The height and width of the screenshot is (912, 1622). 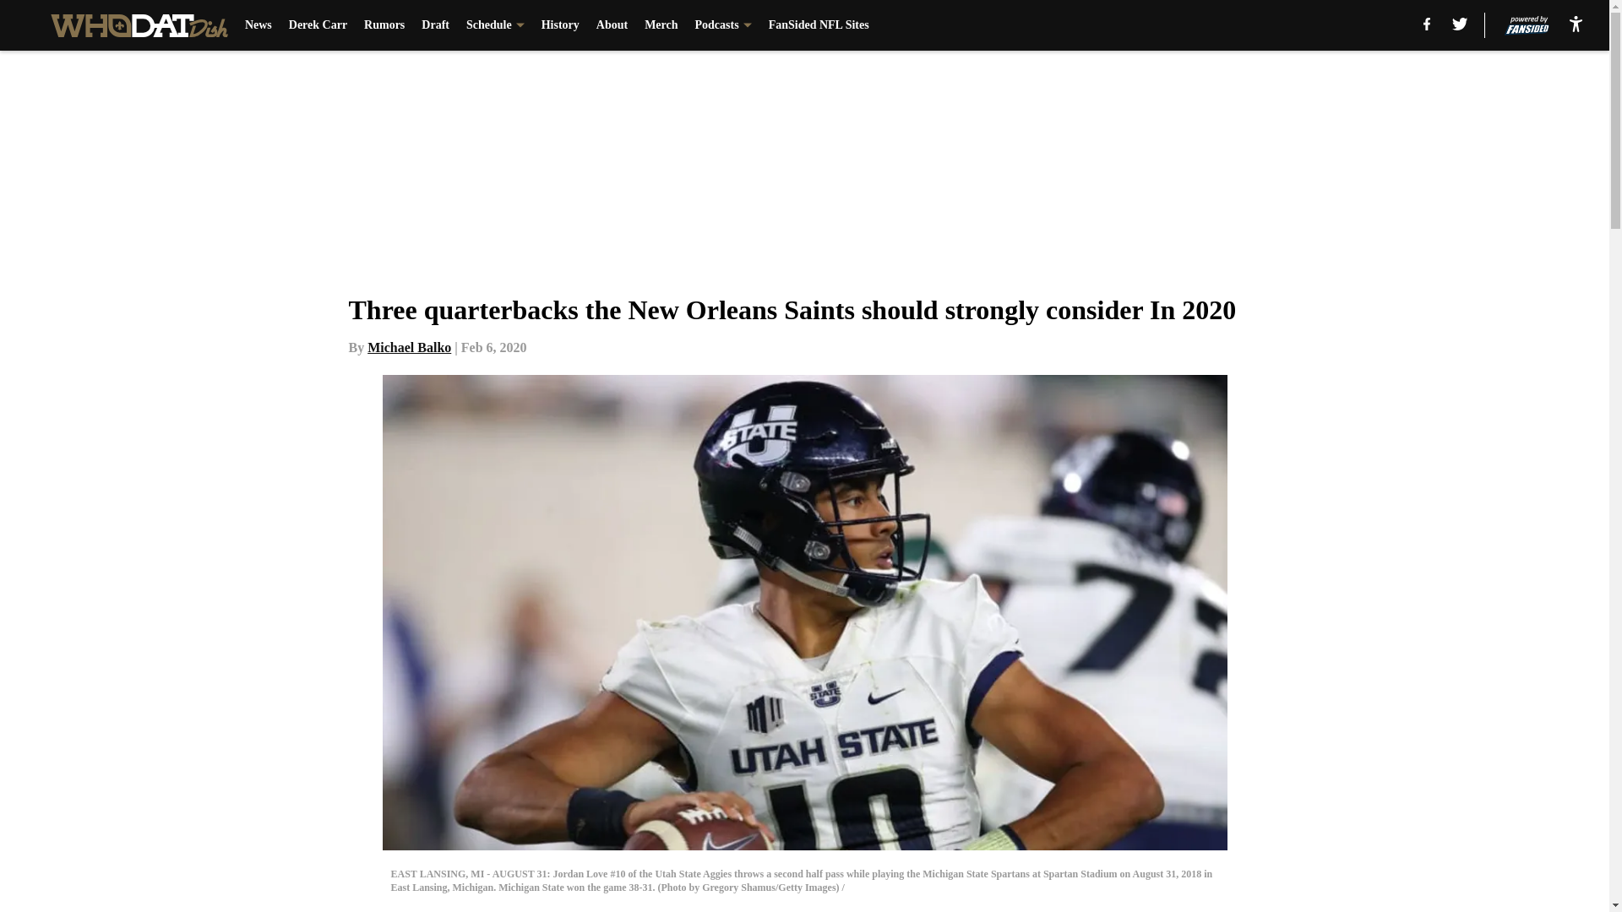 What do you see at coordinates (819, 25) in the screenshot?
I see `FanSided NFL Sites` at bounding box center [819, 25].